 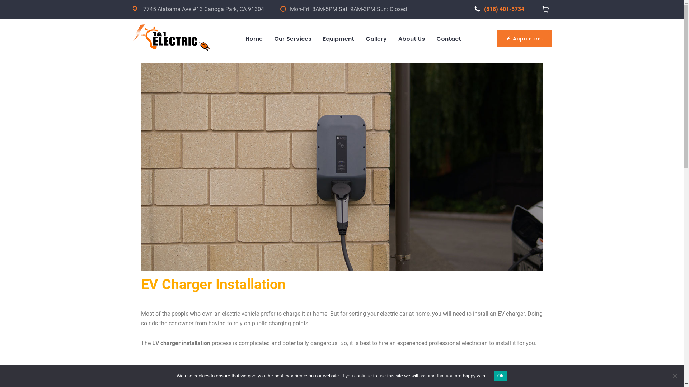 I want to click on Ok, so click(x=500, y=376).